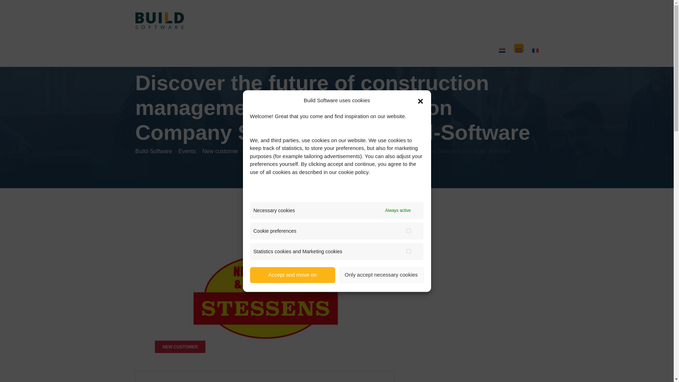 The image size is (679, 382). What do you see at coordinates (292, 319) in the screenshot?
I see `Accept and move on` at bounding box center [292, 319].